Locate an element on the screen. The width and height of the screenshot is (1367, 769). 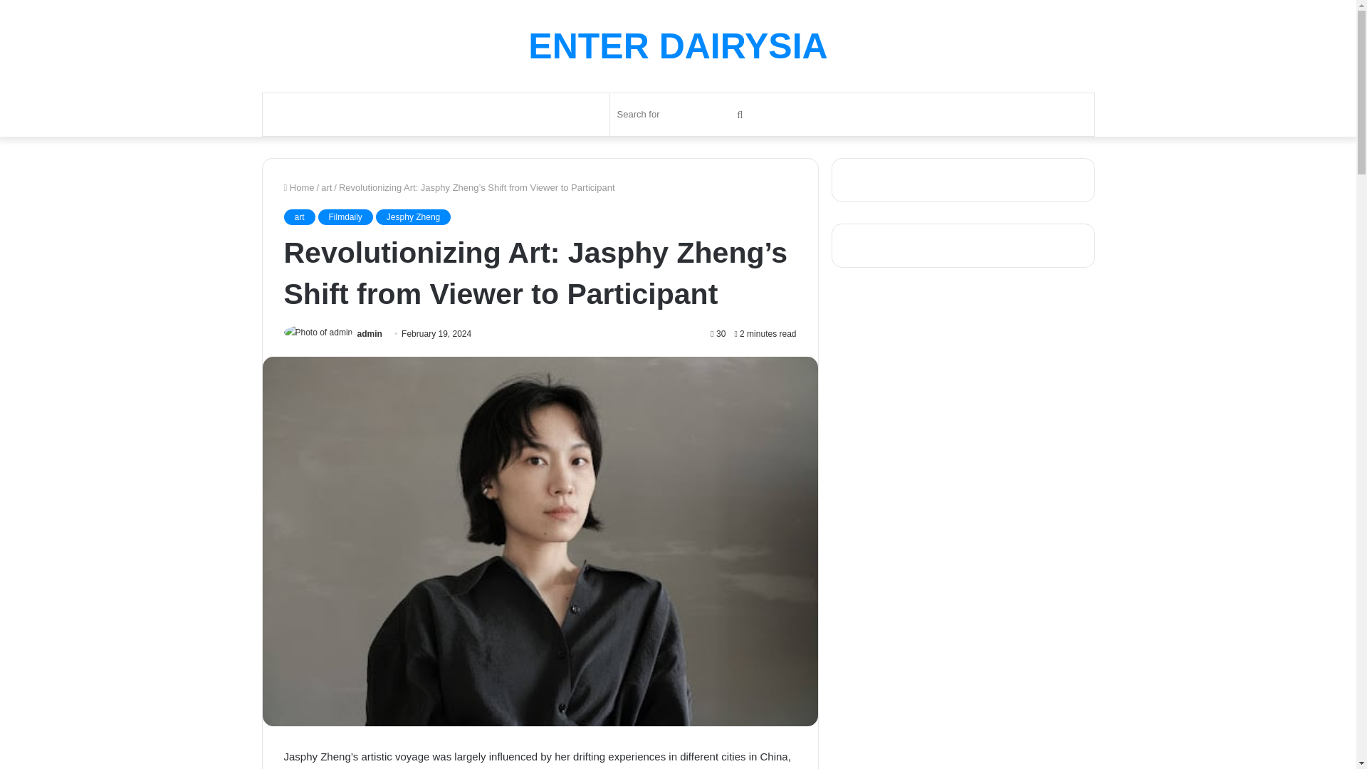
ENTER DAIRYSIA is located at coordinates (677, 46).